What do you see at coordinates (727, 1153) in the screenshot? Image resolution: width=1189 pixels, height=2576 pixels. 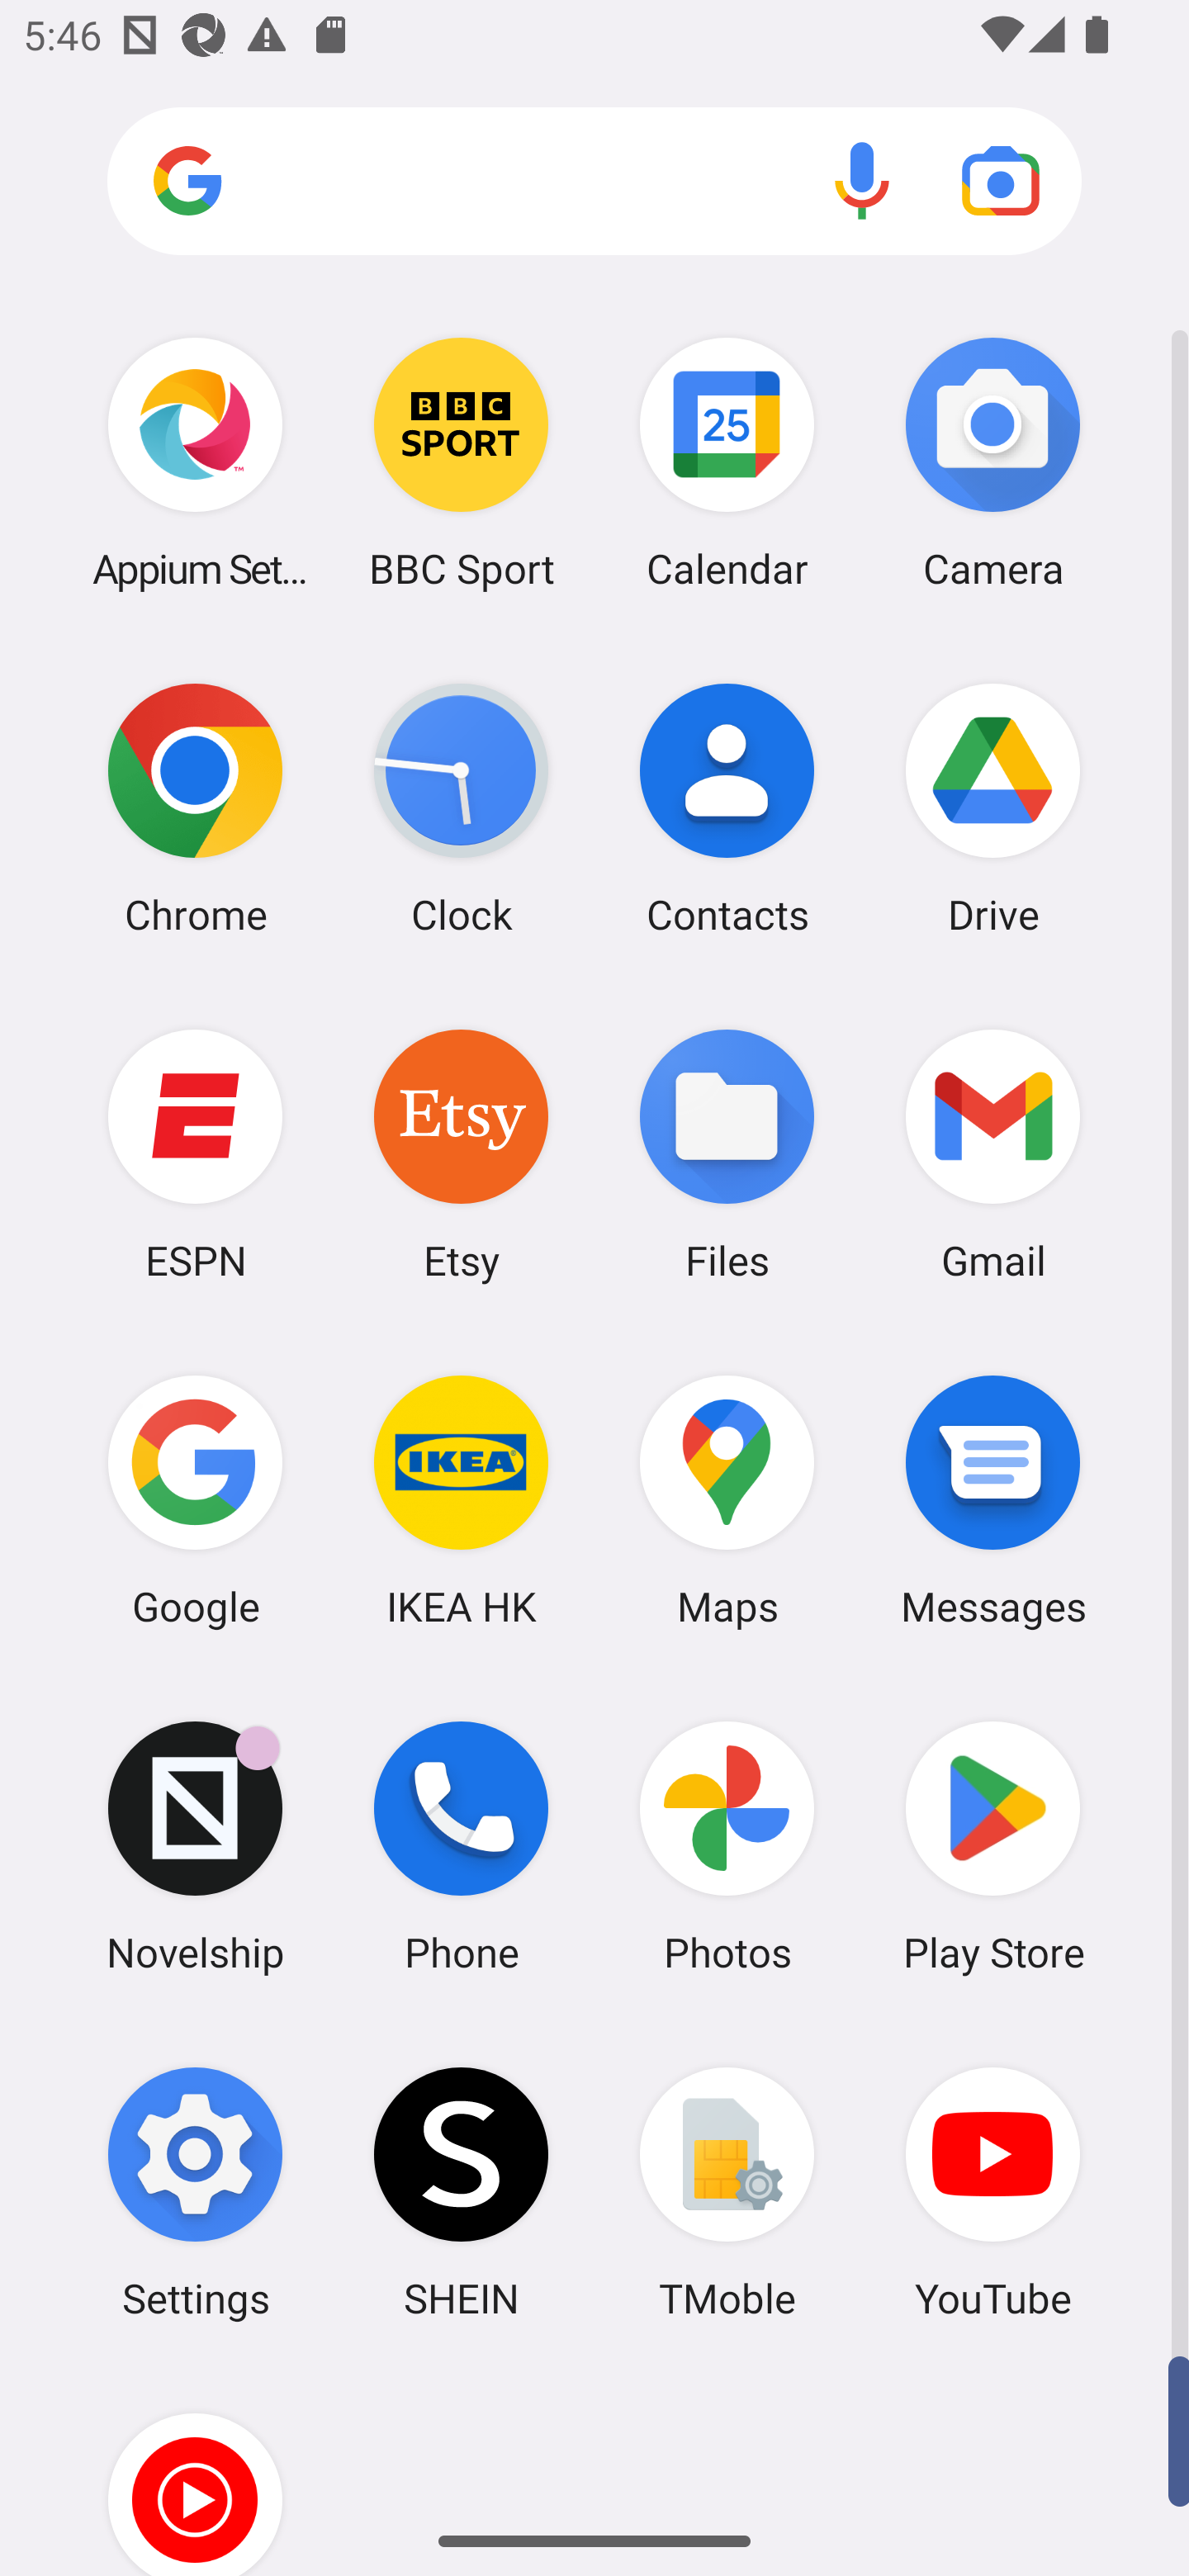 I see `Files` at bounding box center [727, 1153].